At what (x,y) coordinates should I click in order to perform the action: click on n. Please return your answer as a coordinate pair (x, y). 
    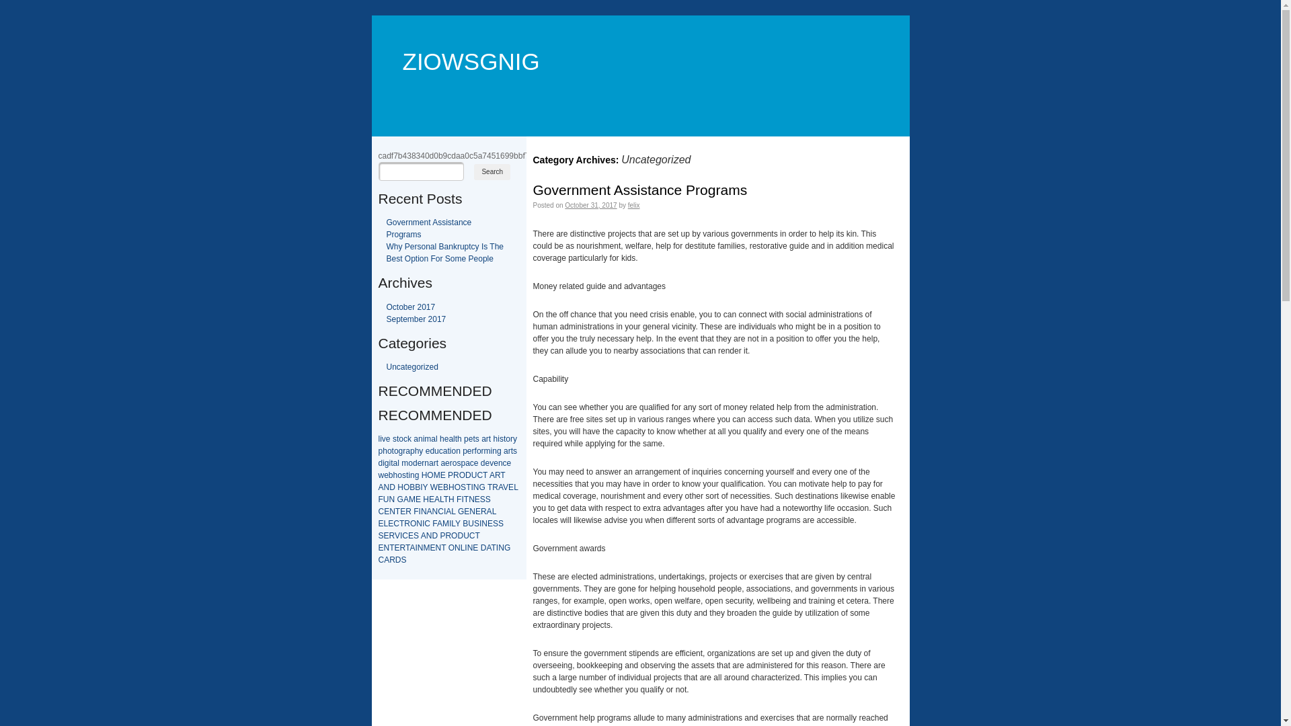
    Looking at the image, I should click on (426, 463).